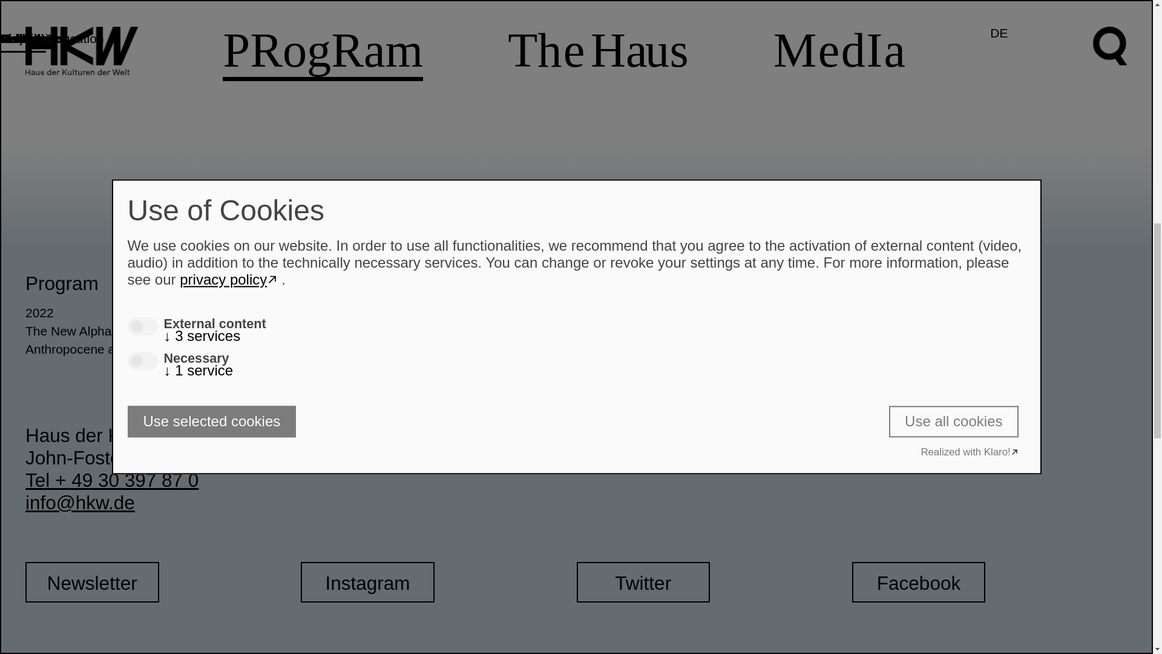 This screenshot has height=654, width=1162. I want to click on Program 2022, so click(163, 313).